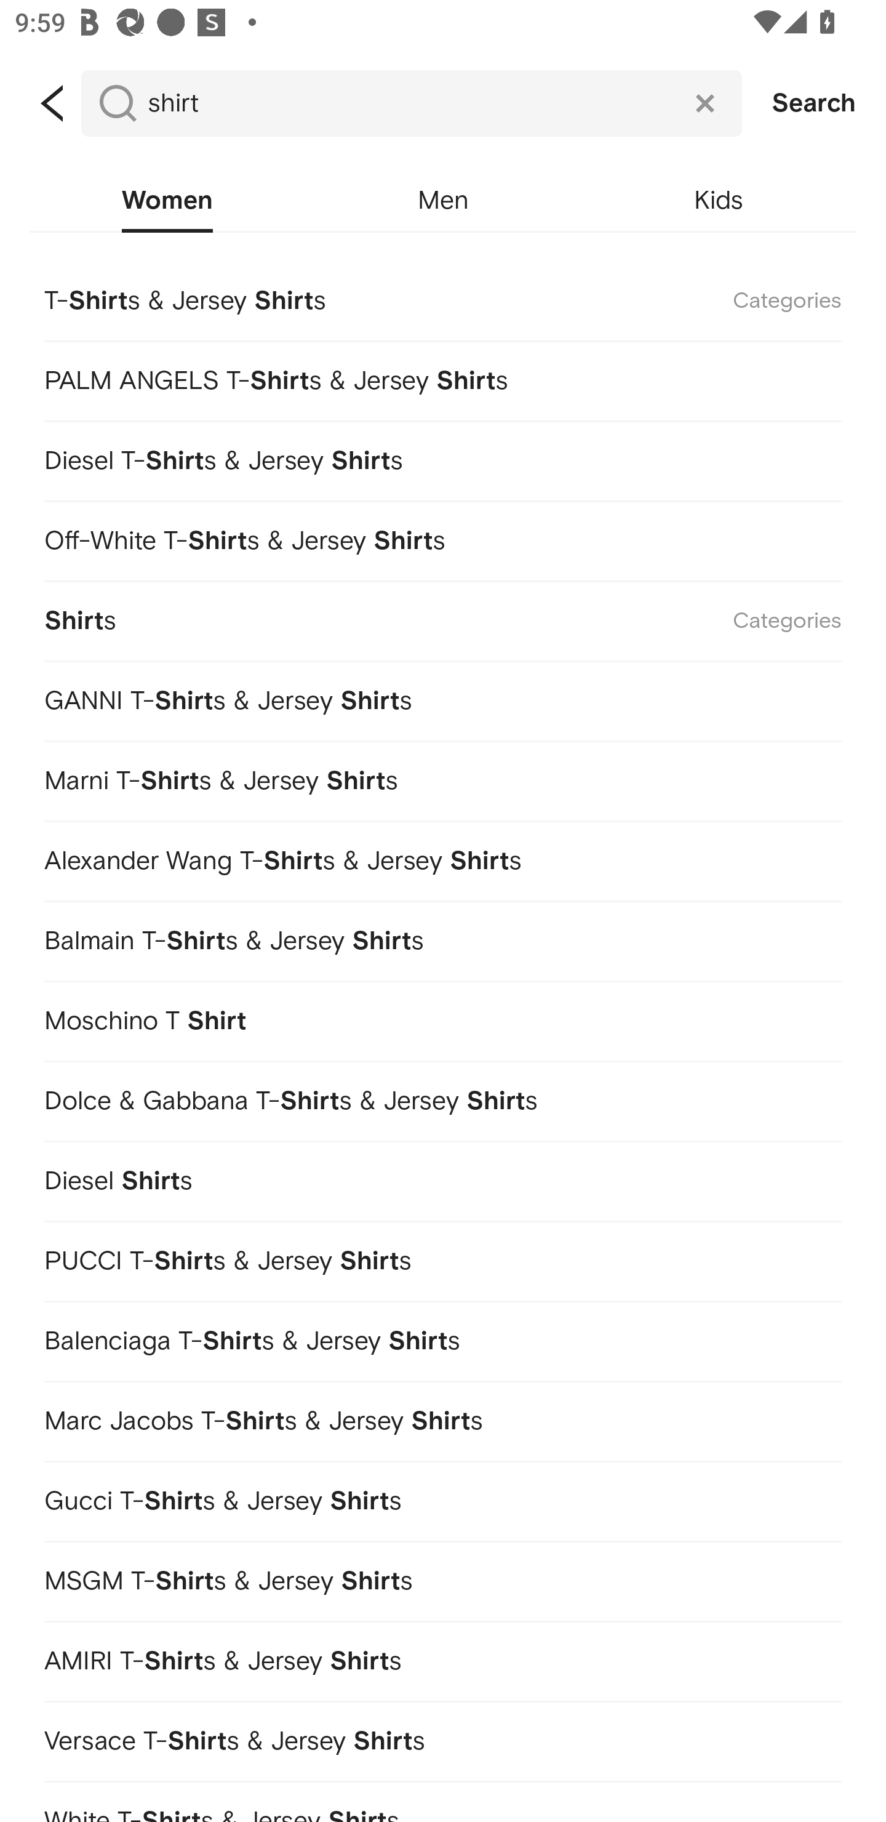 This screenshot has height=1822, width=886. Describe the element at coordinates (443, 537) in the screenshot. I see `Off-White T-Shirts & Jersey Shirts` at that location.